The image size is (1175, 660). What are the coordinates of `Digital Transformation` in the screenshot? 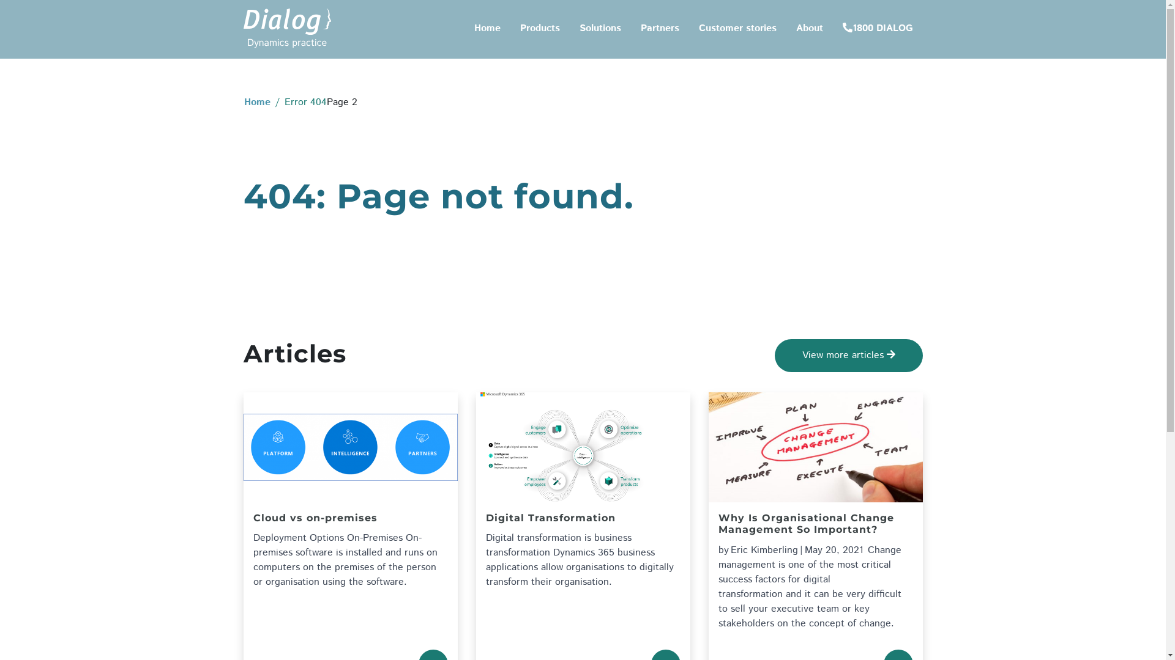 It's located at (583, 522).